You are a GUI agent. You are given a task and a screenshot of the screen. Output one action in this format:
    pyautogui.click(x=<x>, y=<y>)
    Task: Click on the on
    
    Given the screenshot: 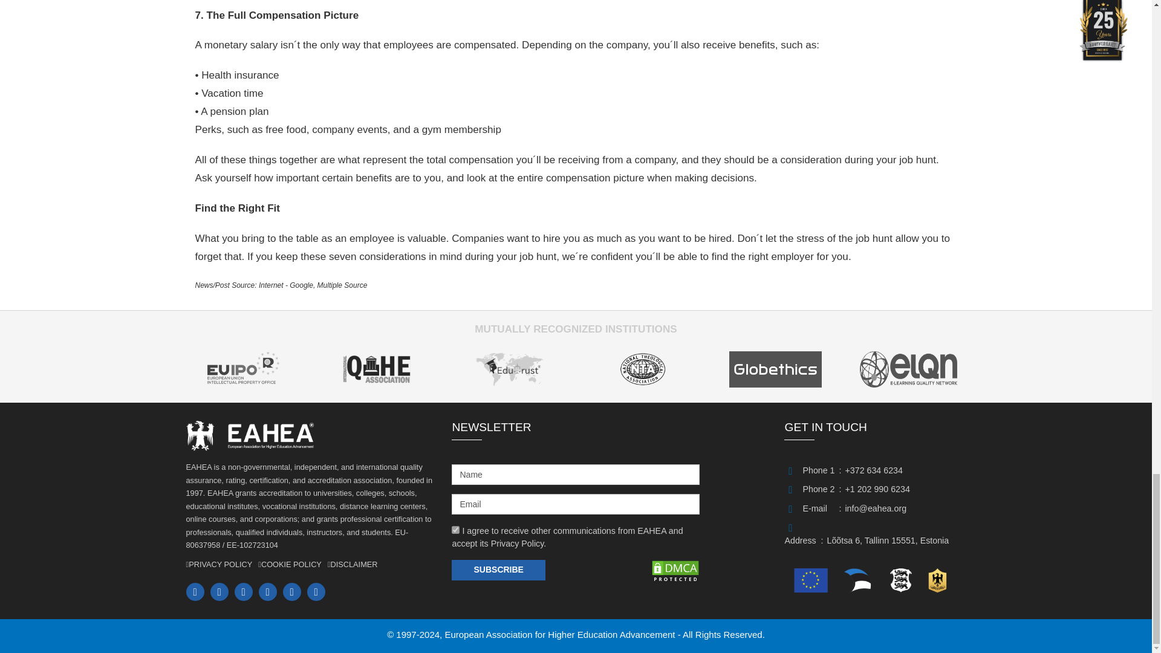 What is the action you would take?
    pyautogui.click(x=455, y=530)
    